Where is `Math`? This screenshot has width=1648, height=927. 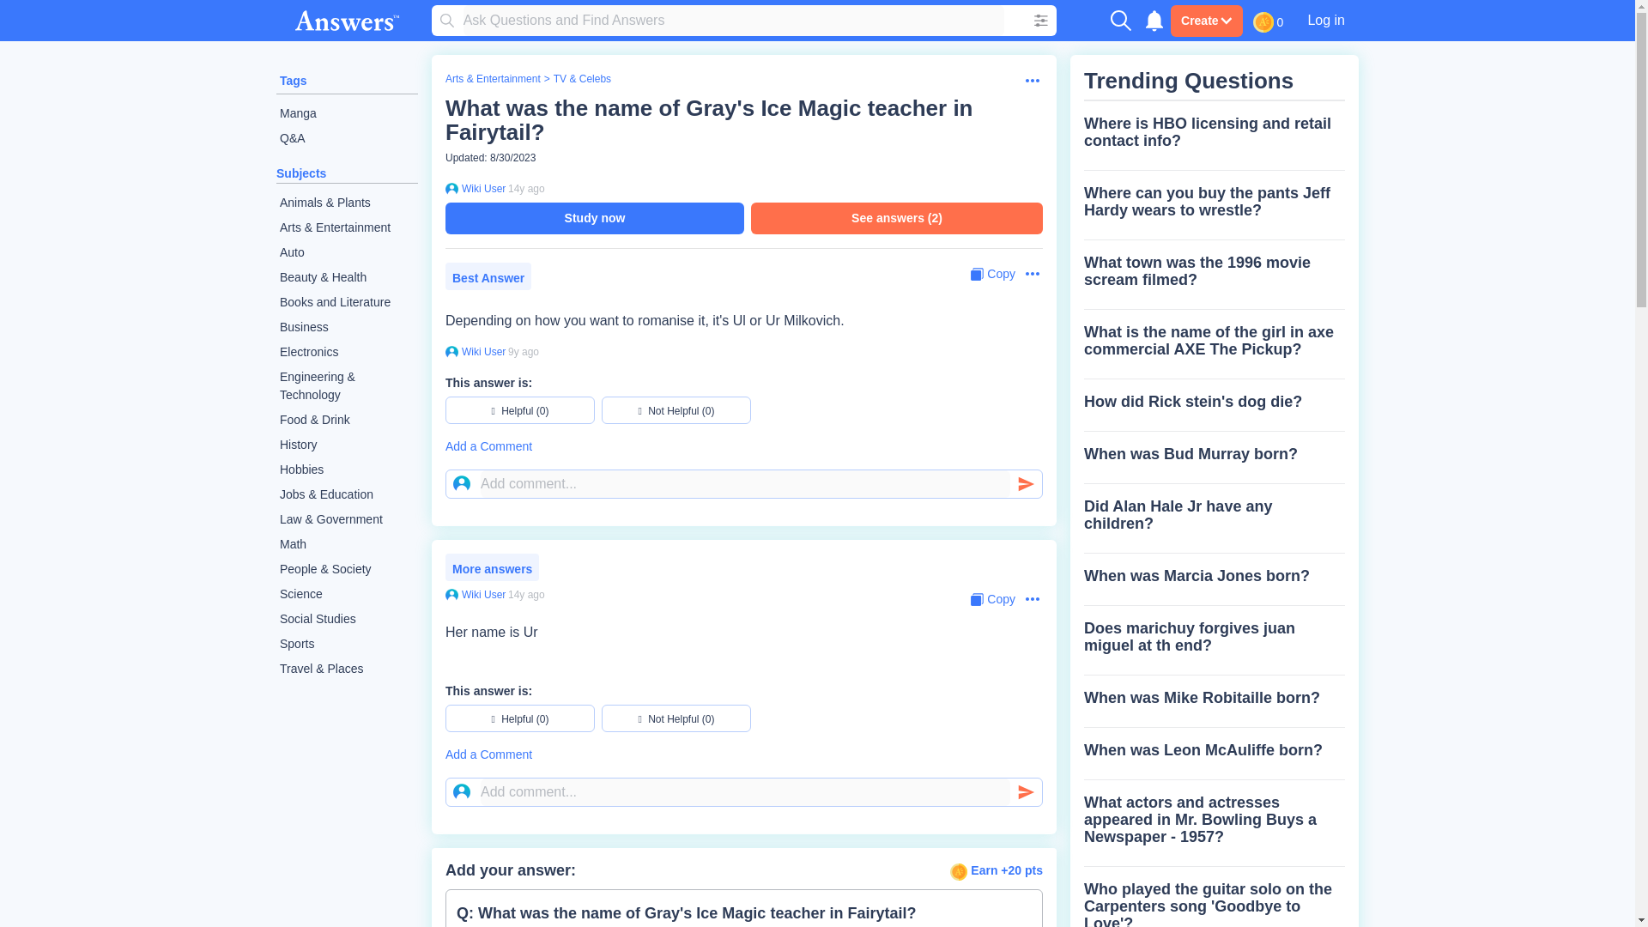
Math is located at coordinates (347, 544).